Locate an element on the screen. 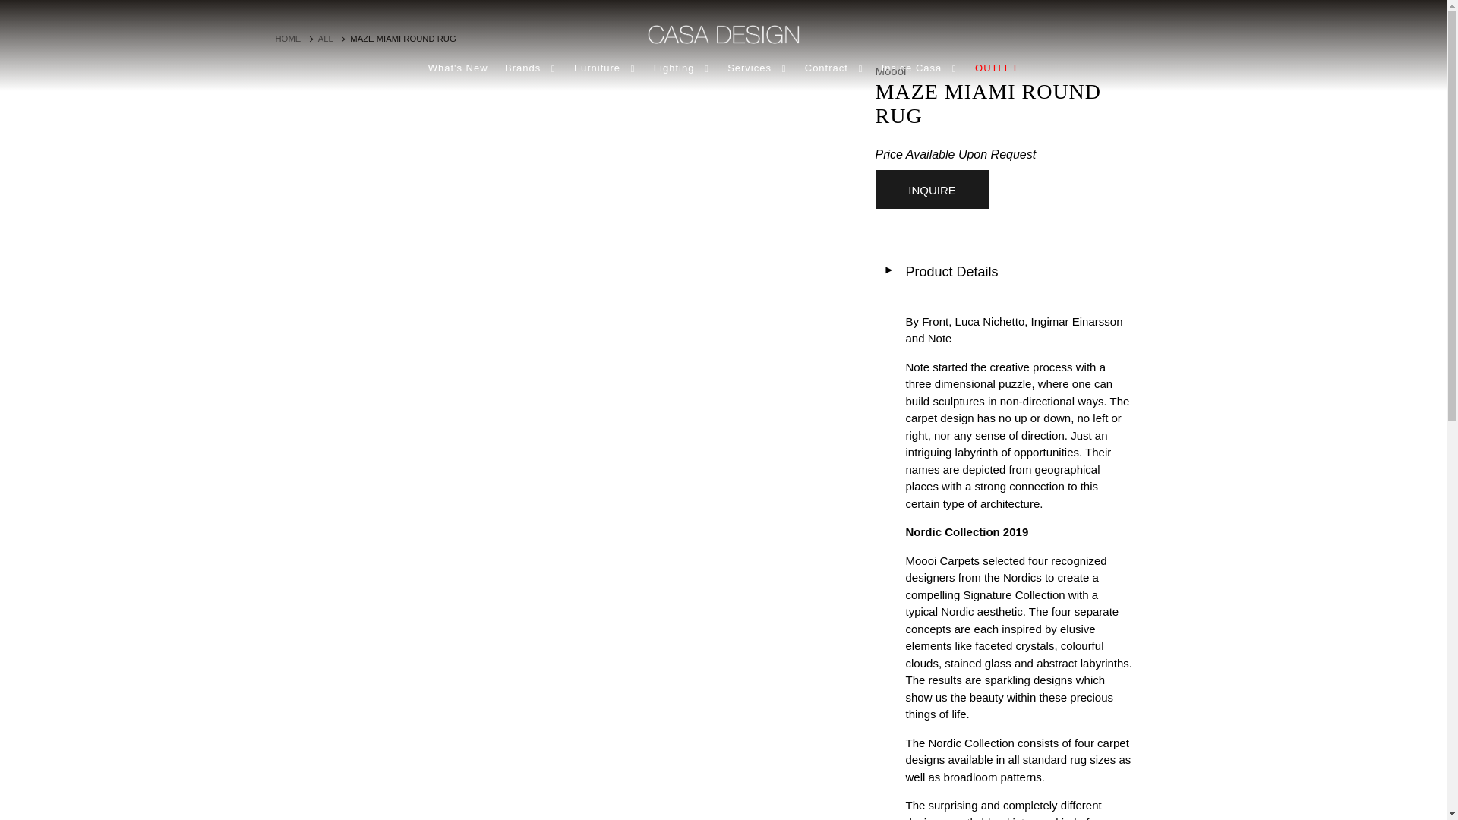 Image resolution: width=1458 pixels, height=820 pixels. Brands is located at coordinates (531, 68).